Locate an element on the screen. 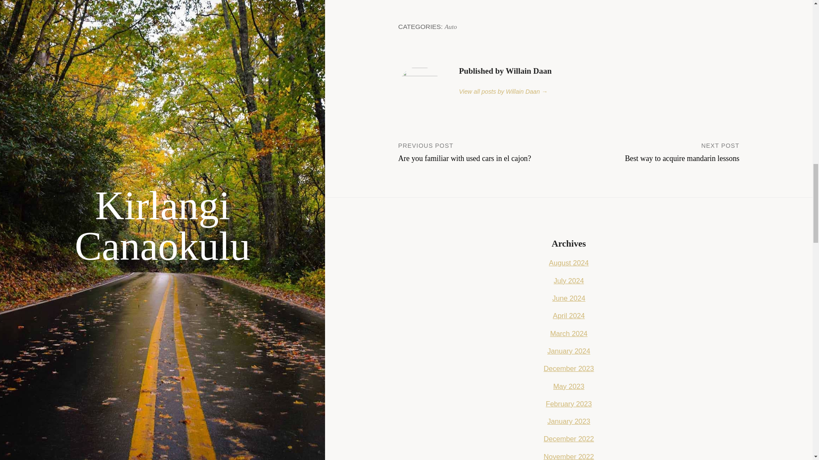 Image resolution: width=819 pixels, height=460 pixels. January 2024 is located at coordinates (569, 351).